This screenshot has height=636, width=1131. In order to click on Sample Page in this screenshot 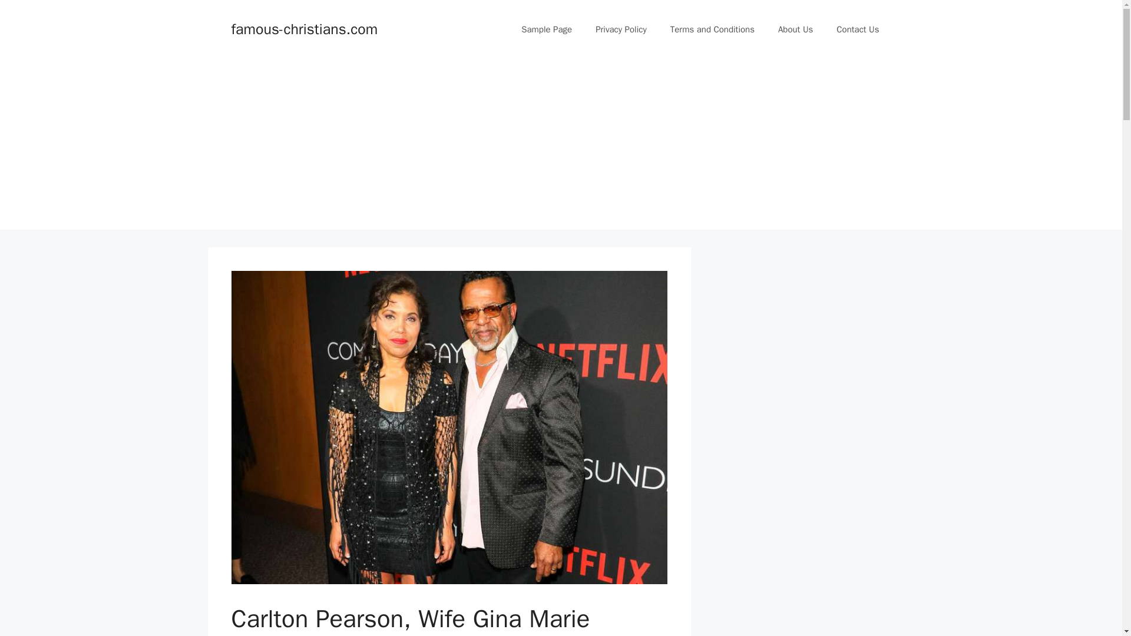, I will do `click(547, 29)`.